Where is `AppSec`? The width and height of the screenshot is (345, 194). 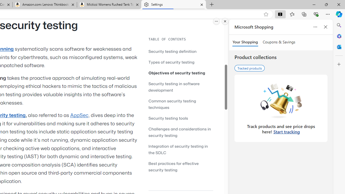
AppSec is located at coordinates (79, 115).